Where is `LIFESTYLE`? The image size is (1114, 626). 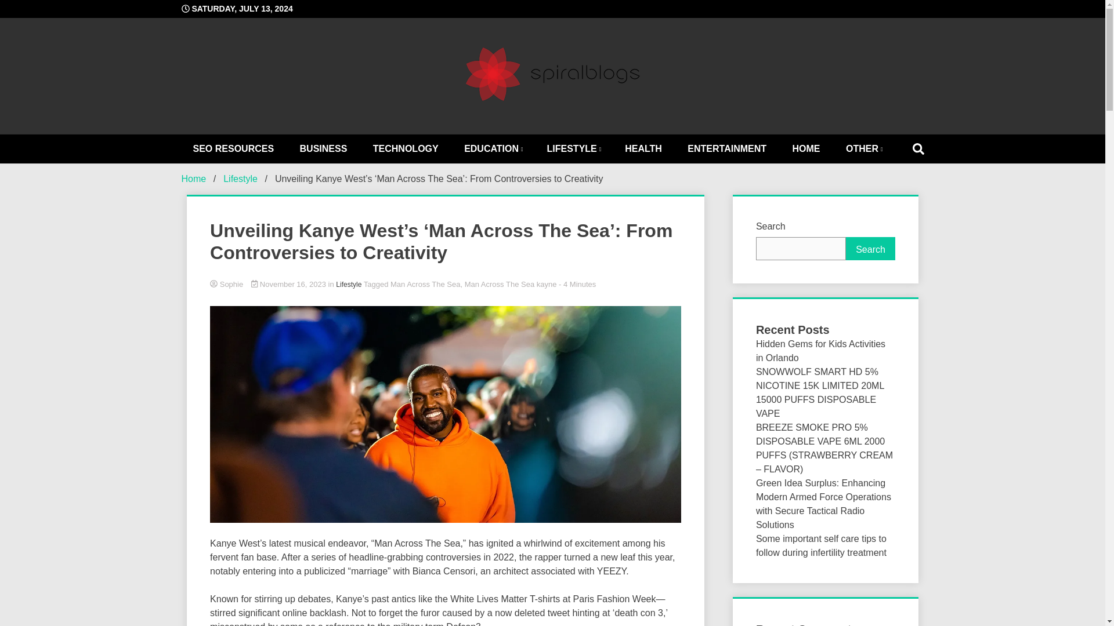
LIFESTYLE is located at coordinates (573, 148).